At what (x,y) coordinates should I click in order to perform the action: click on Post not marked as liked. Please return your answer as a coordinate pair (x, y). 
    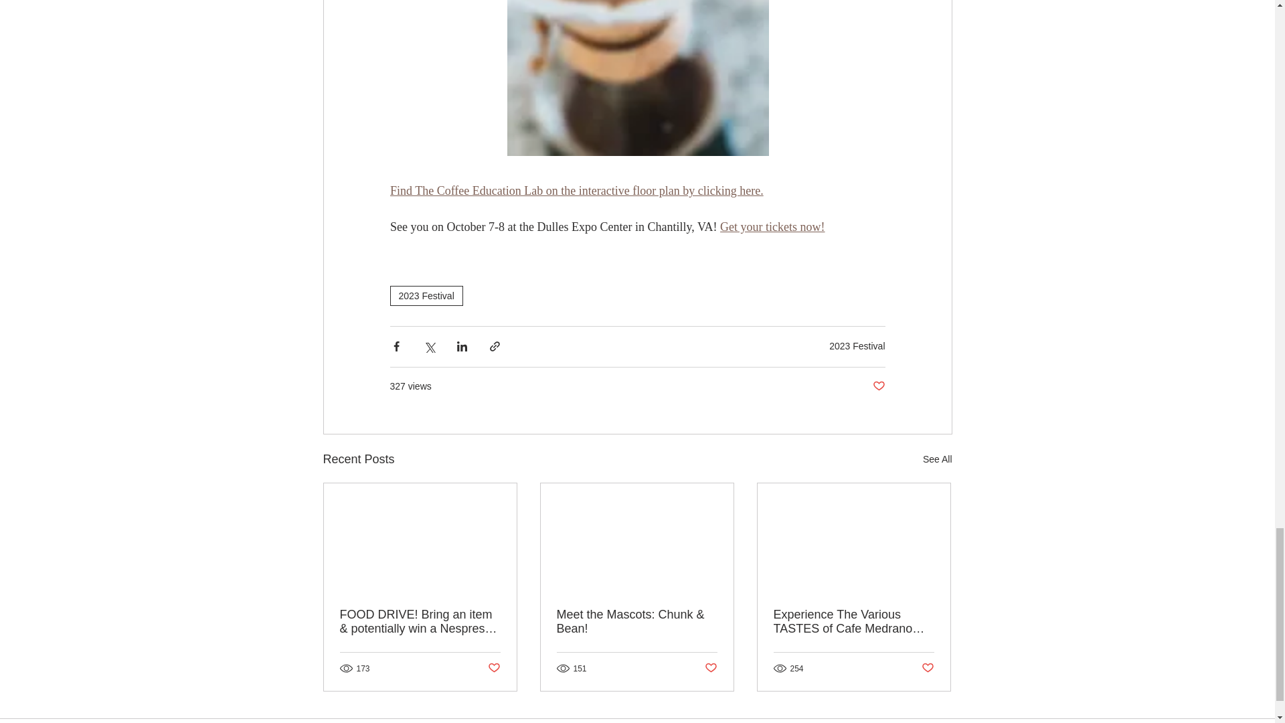
    Looking at the image, I should click on (928, 668).